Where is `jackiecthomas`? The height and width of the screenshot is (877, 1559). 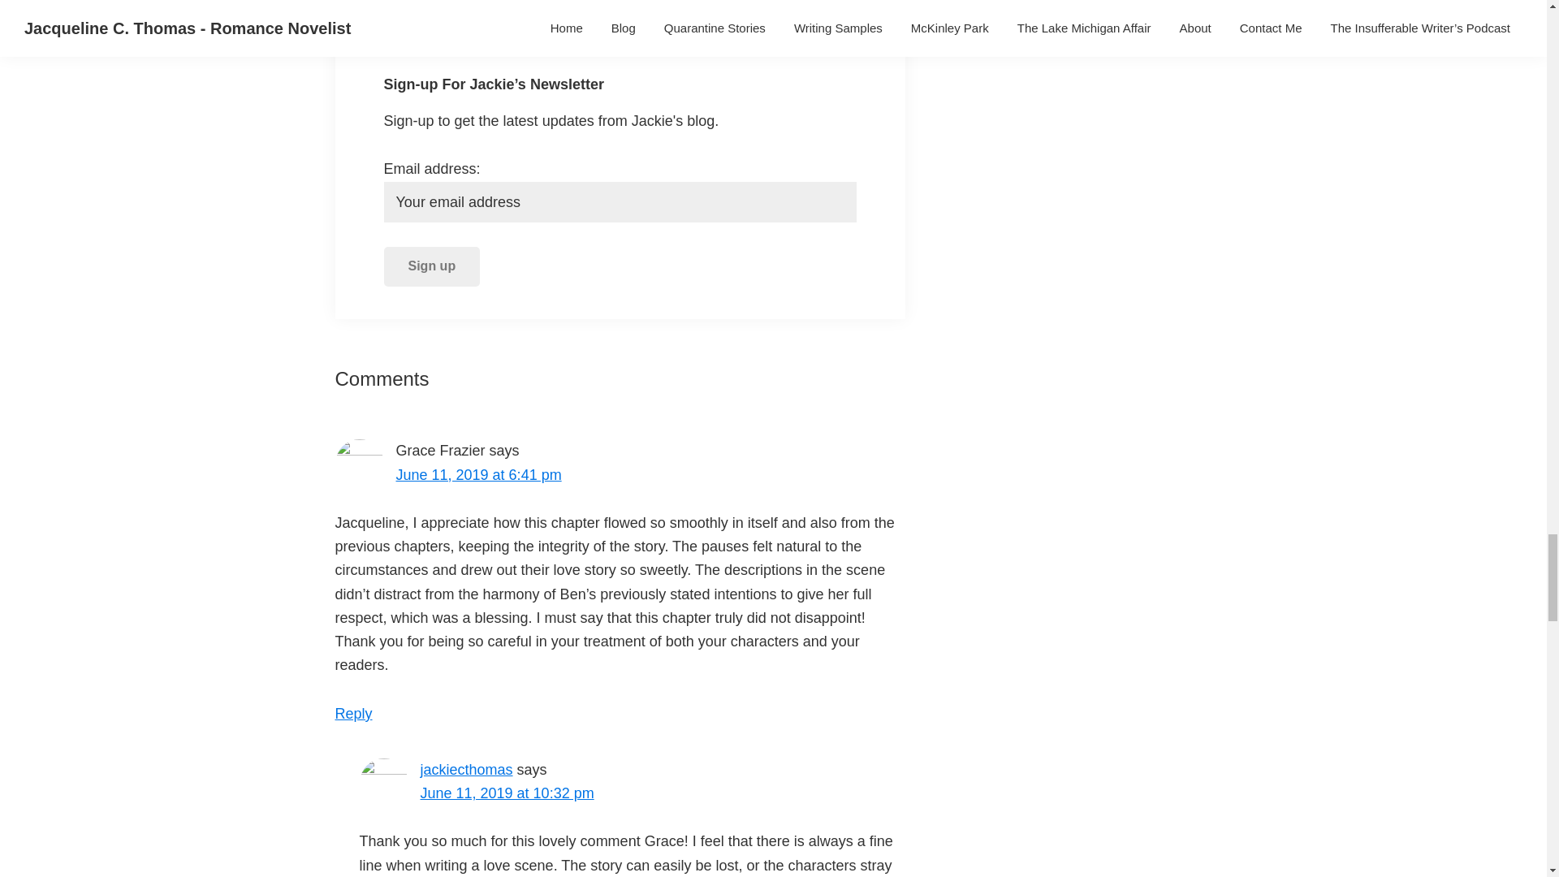 jackiecthomas is located at coordinates (466, 770).